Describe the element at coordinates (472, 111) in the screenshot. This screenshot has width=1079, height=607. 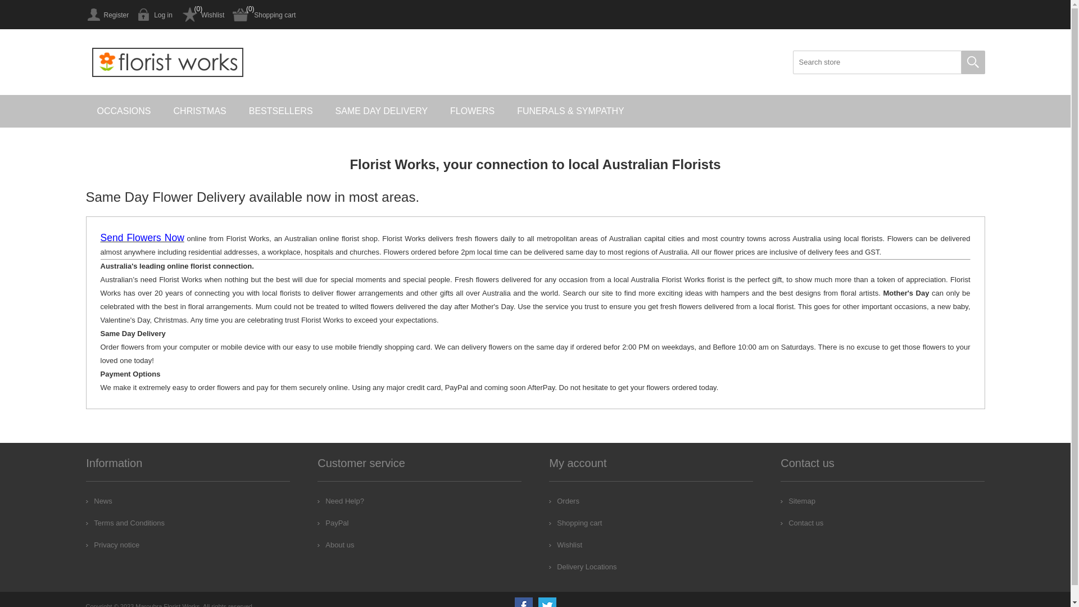
I see `FLOWERS` at that location.